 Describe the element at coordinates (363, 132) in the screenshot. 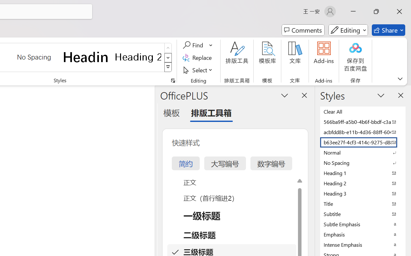

I see `acbfdd8b-e11b-4d36-88ff-6049b138f862` at that location.